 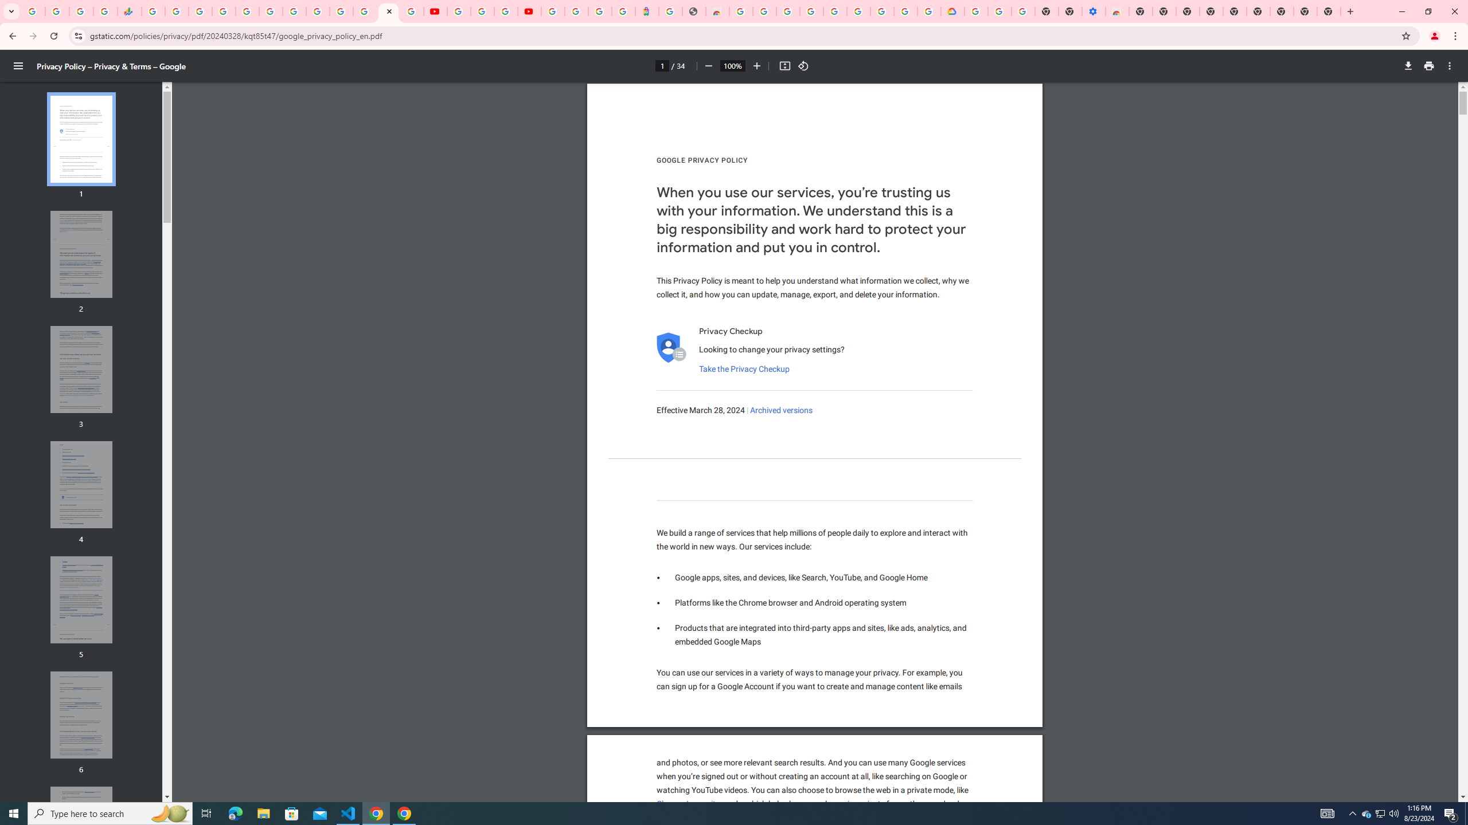 What do you see at coordinates (929, 11) in the screenshot?
I see `Browse the Google Chrome Community - Google Chrome Community` at bounding box center [929, 11].